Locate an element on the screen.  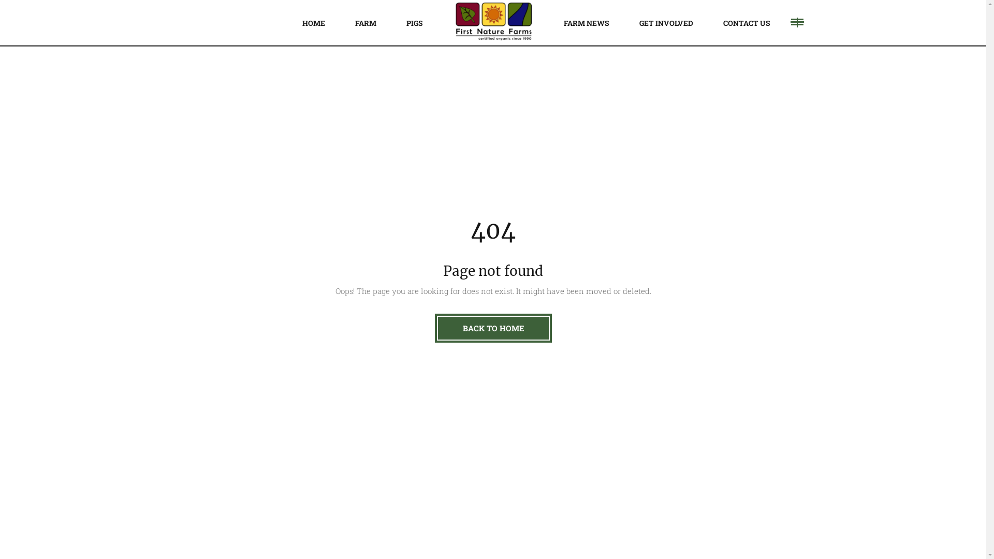
FARM NEWS is located at coordinates (587, 23).